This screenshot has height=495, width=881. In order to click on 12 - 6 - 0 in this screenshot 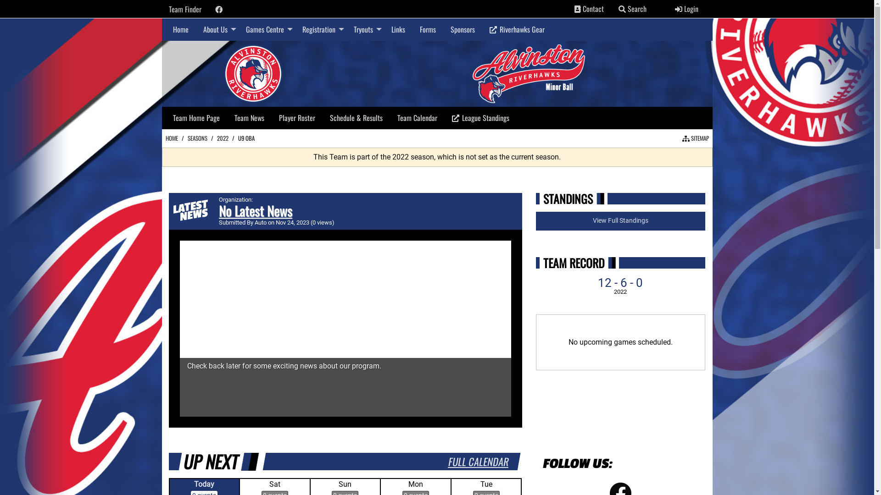, I will do `click(620, 283)`.